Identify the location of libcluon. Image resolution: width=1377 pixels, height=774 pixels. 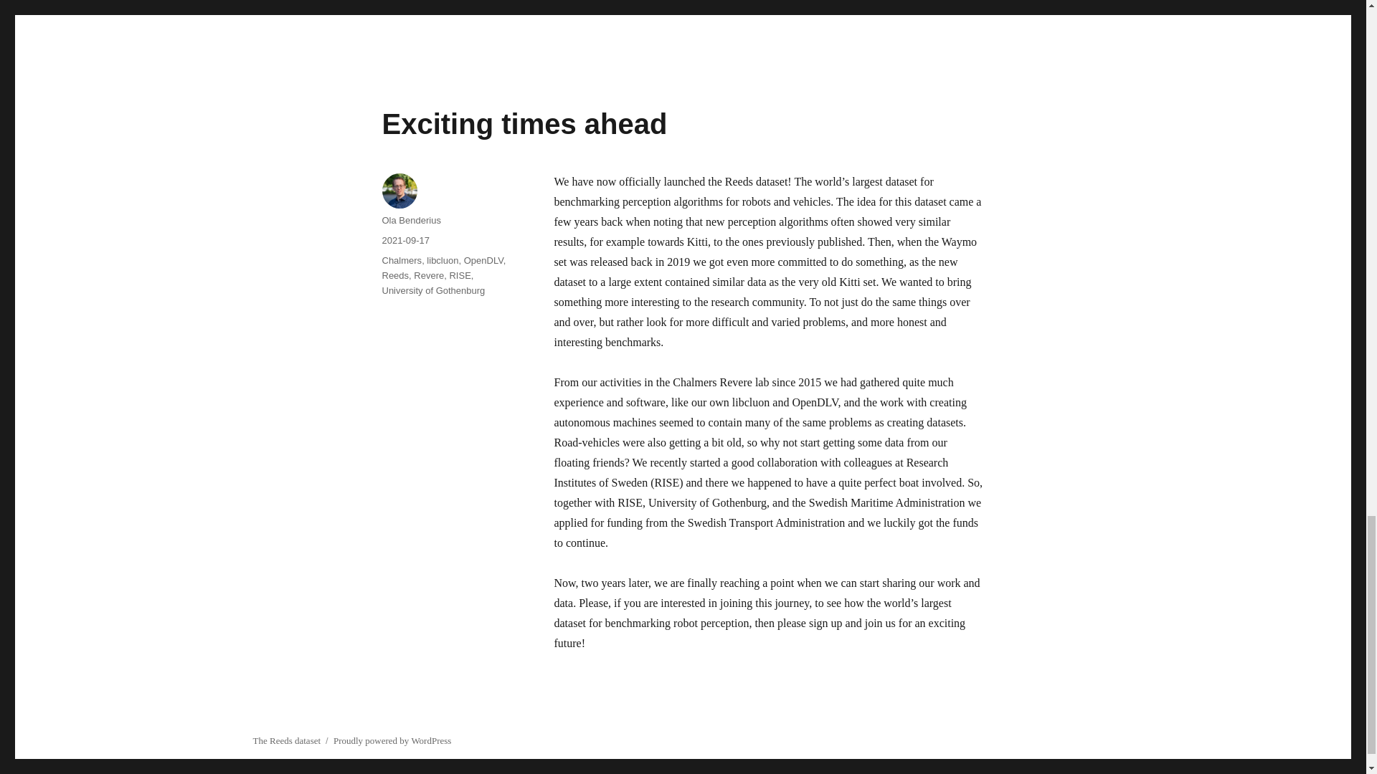
(443, 261).